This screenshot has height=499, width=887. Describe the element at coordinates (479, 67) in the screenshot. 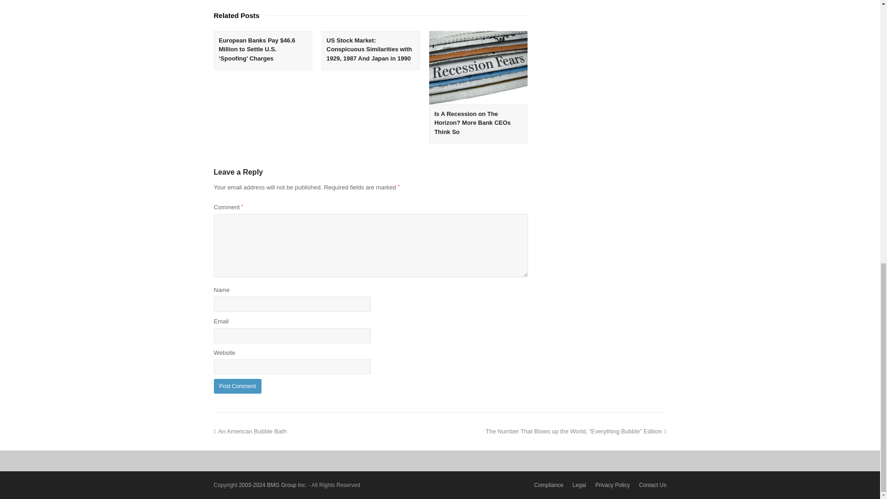

I see `Is A Recession on The Horizon? More Bank CEOs Think So` at that location.